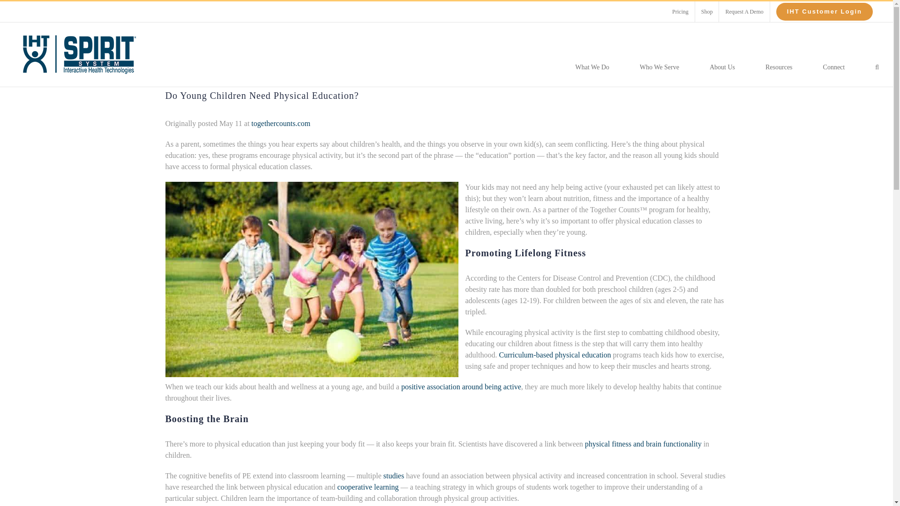 The width and height of the screenshot is (900, 506). Describe the element at coordinates (280, 123) in the screenshot. I see `togethercounts.com` at that location.